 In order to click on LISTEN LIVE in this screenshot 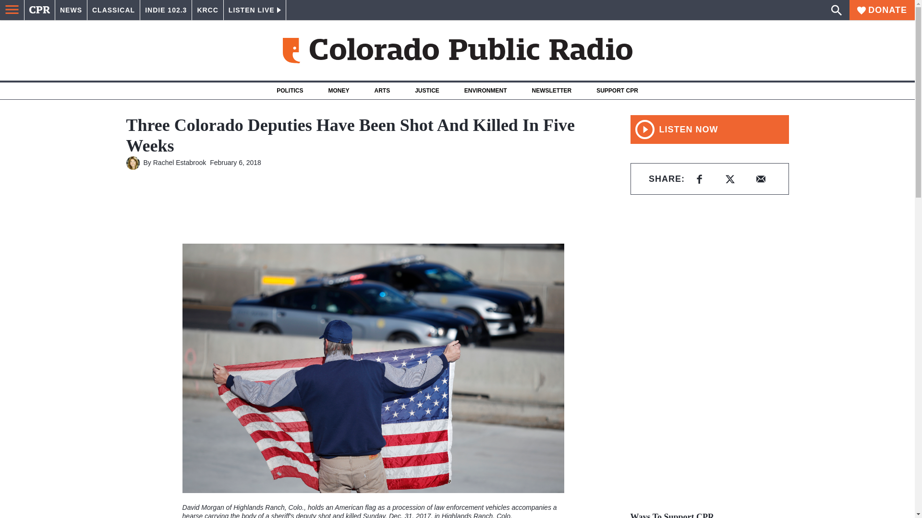, I will do `click(255, 10)`.